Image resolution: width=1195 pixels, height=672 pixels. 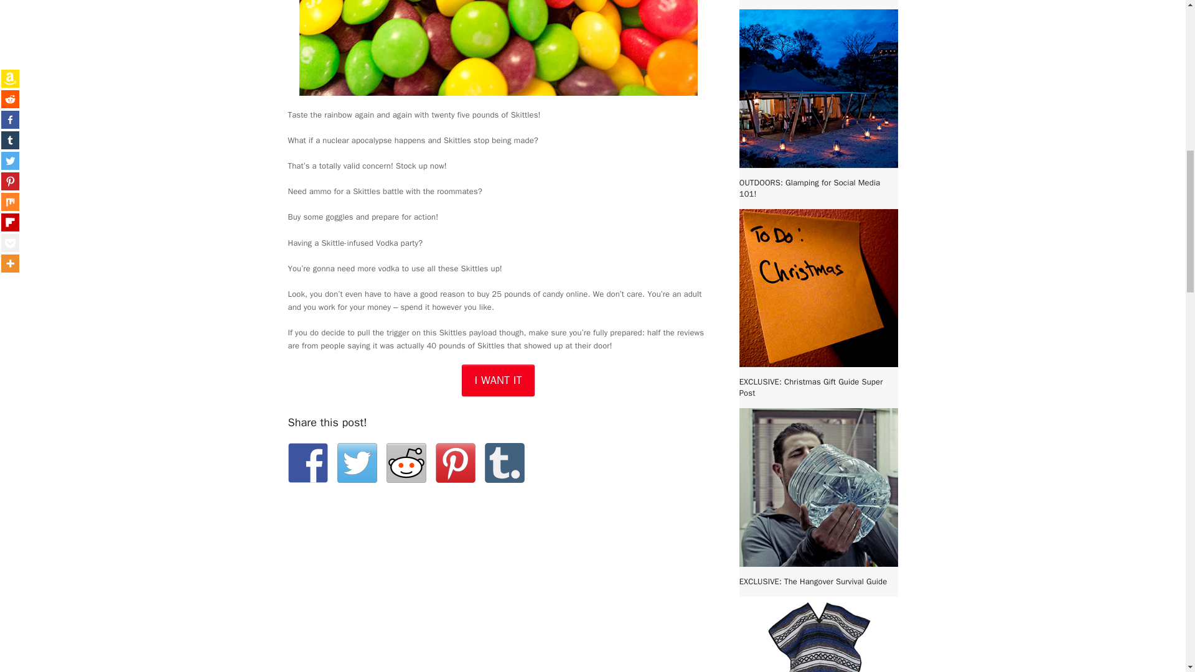 What do you see at coordinates (498, 381) in the screenshot?
I see `Visit Site` at bounding box center [498, 381].